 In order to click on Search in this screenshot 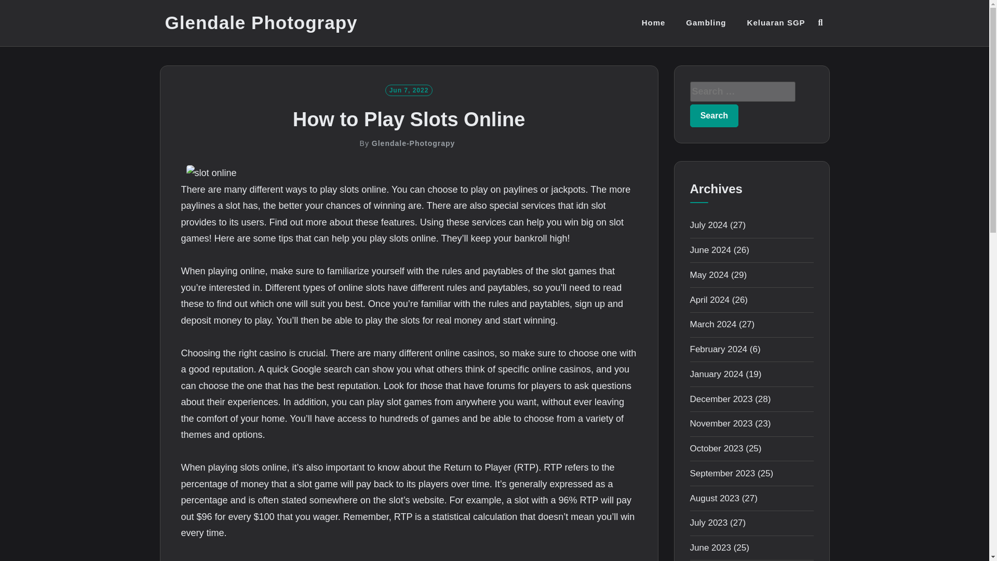, I will do `click(714, 115)`.